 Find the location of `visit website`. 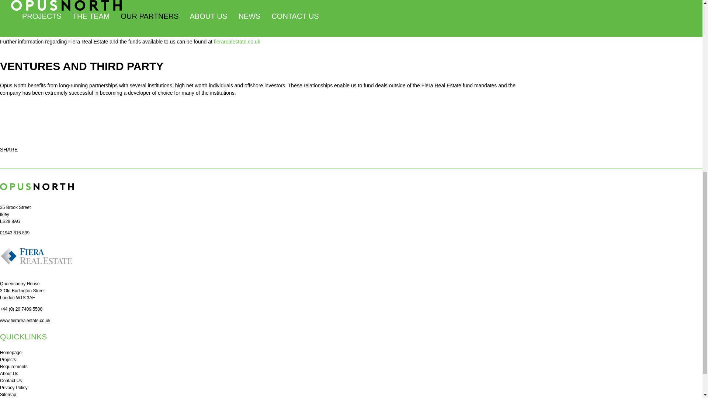

visit website is located at coordinates (25, 320).